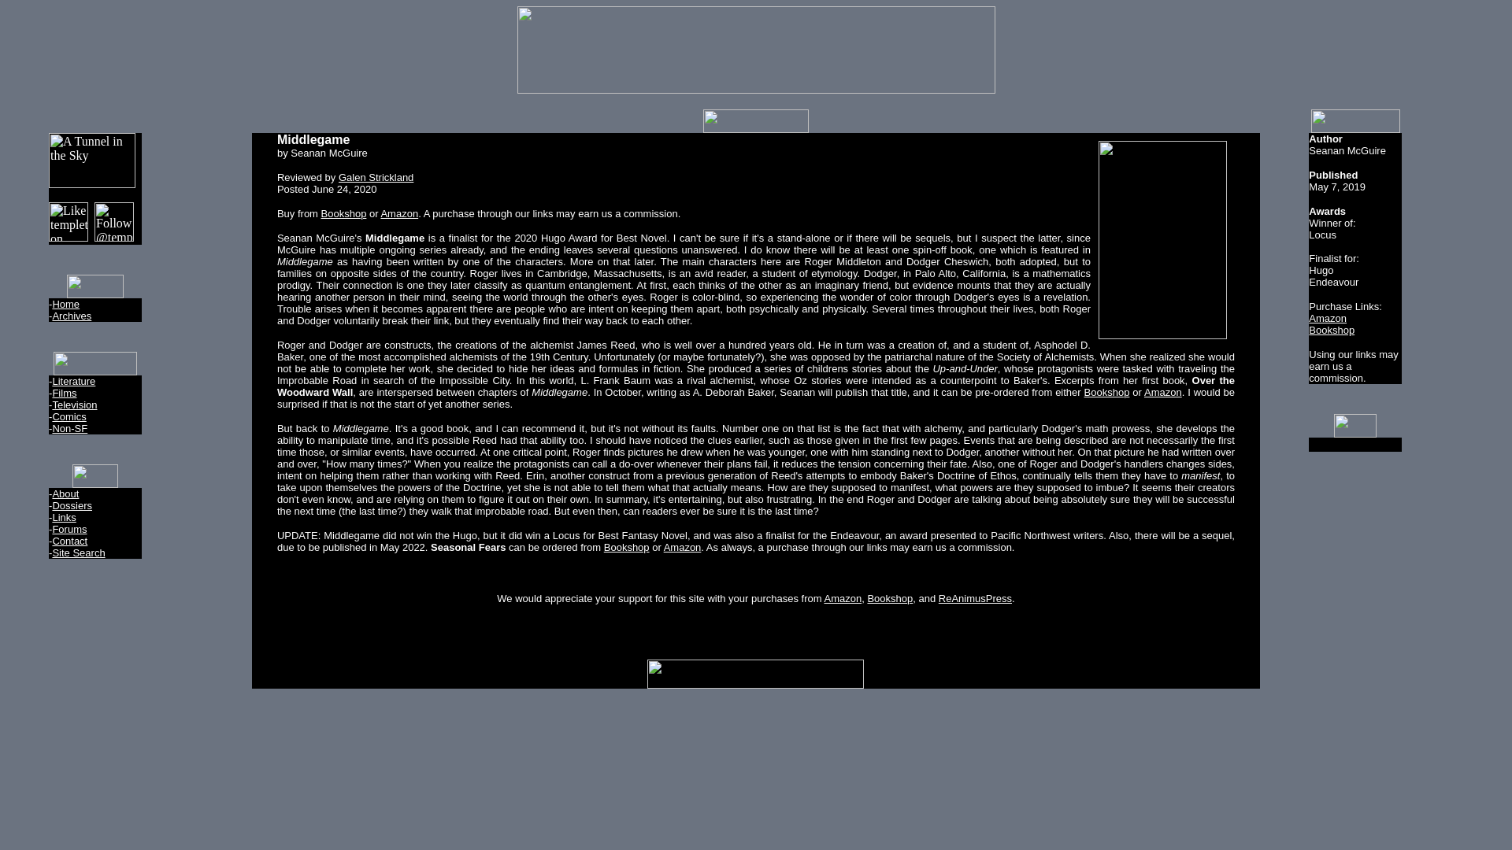 The height and width of the screenshot is (850, 1512). Describe the element at coordinates (65, 304) in the screenshot. I see `Home` at that location.